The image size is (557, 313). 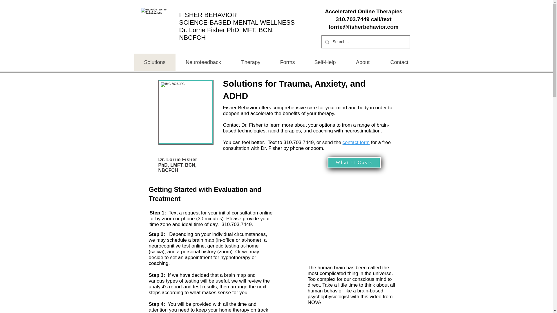 I want to click on Contact, so click(x=399, y=62).